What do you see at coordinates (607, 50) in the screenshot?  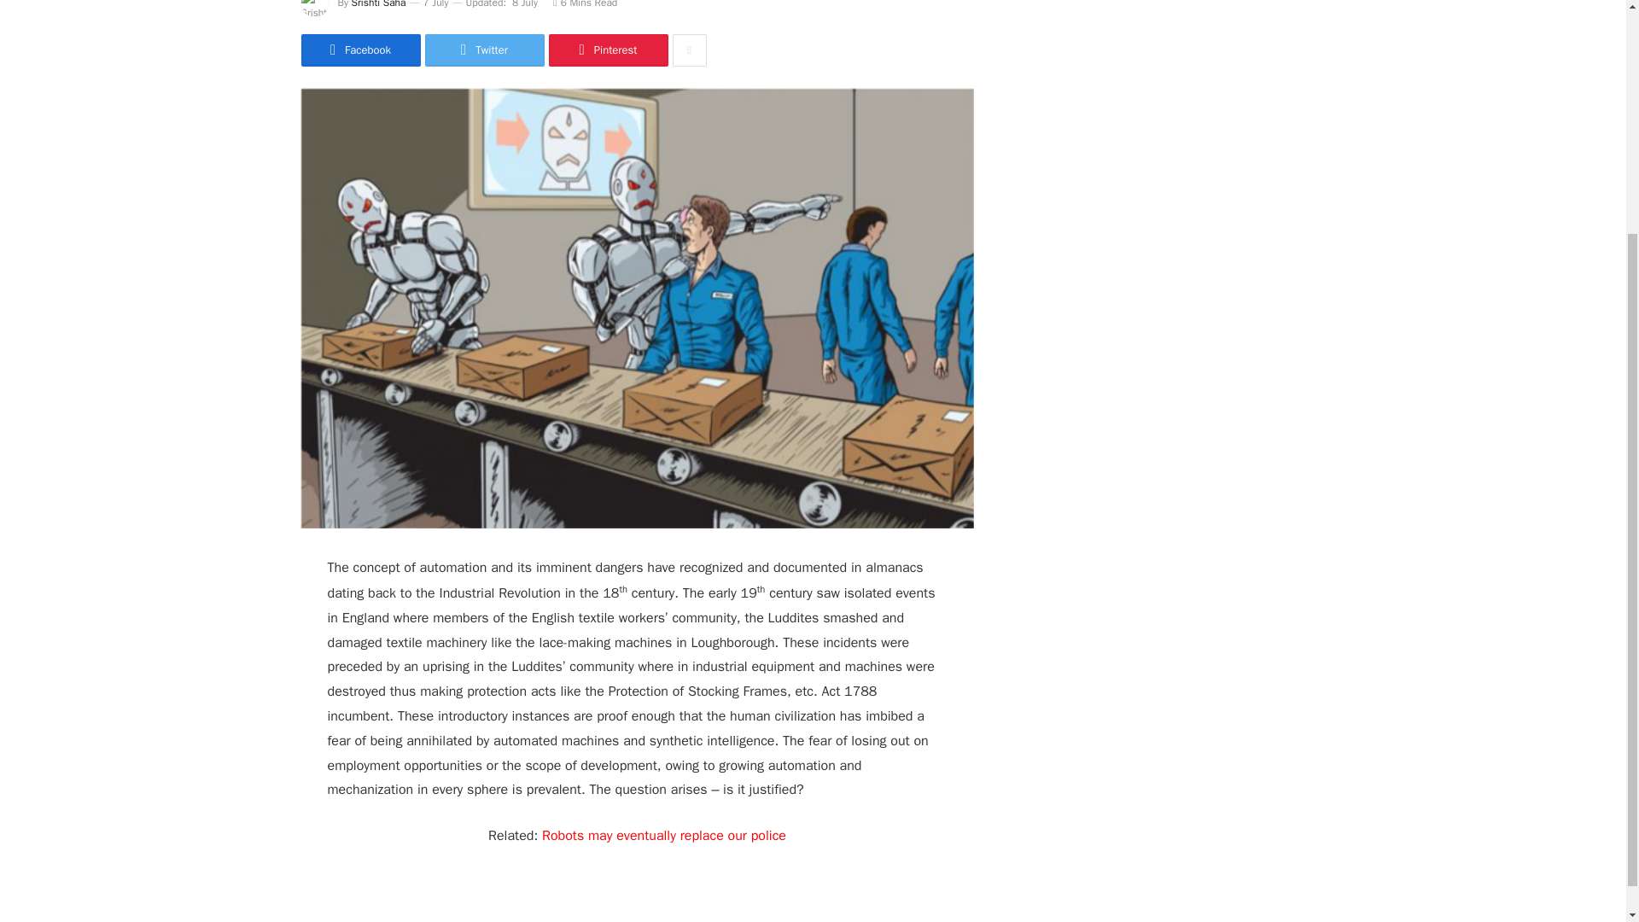 I see `Share on Pinterest` at bounding box center [607, 50].